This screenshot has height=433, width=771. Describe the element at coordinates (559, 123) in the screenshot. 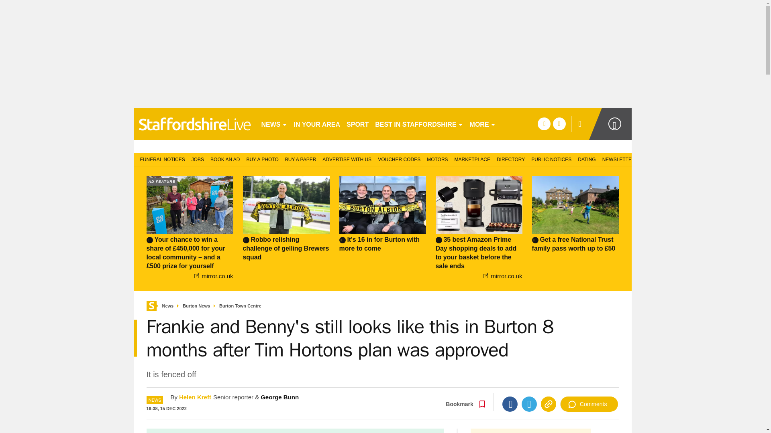

I see `twitter` at that location.